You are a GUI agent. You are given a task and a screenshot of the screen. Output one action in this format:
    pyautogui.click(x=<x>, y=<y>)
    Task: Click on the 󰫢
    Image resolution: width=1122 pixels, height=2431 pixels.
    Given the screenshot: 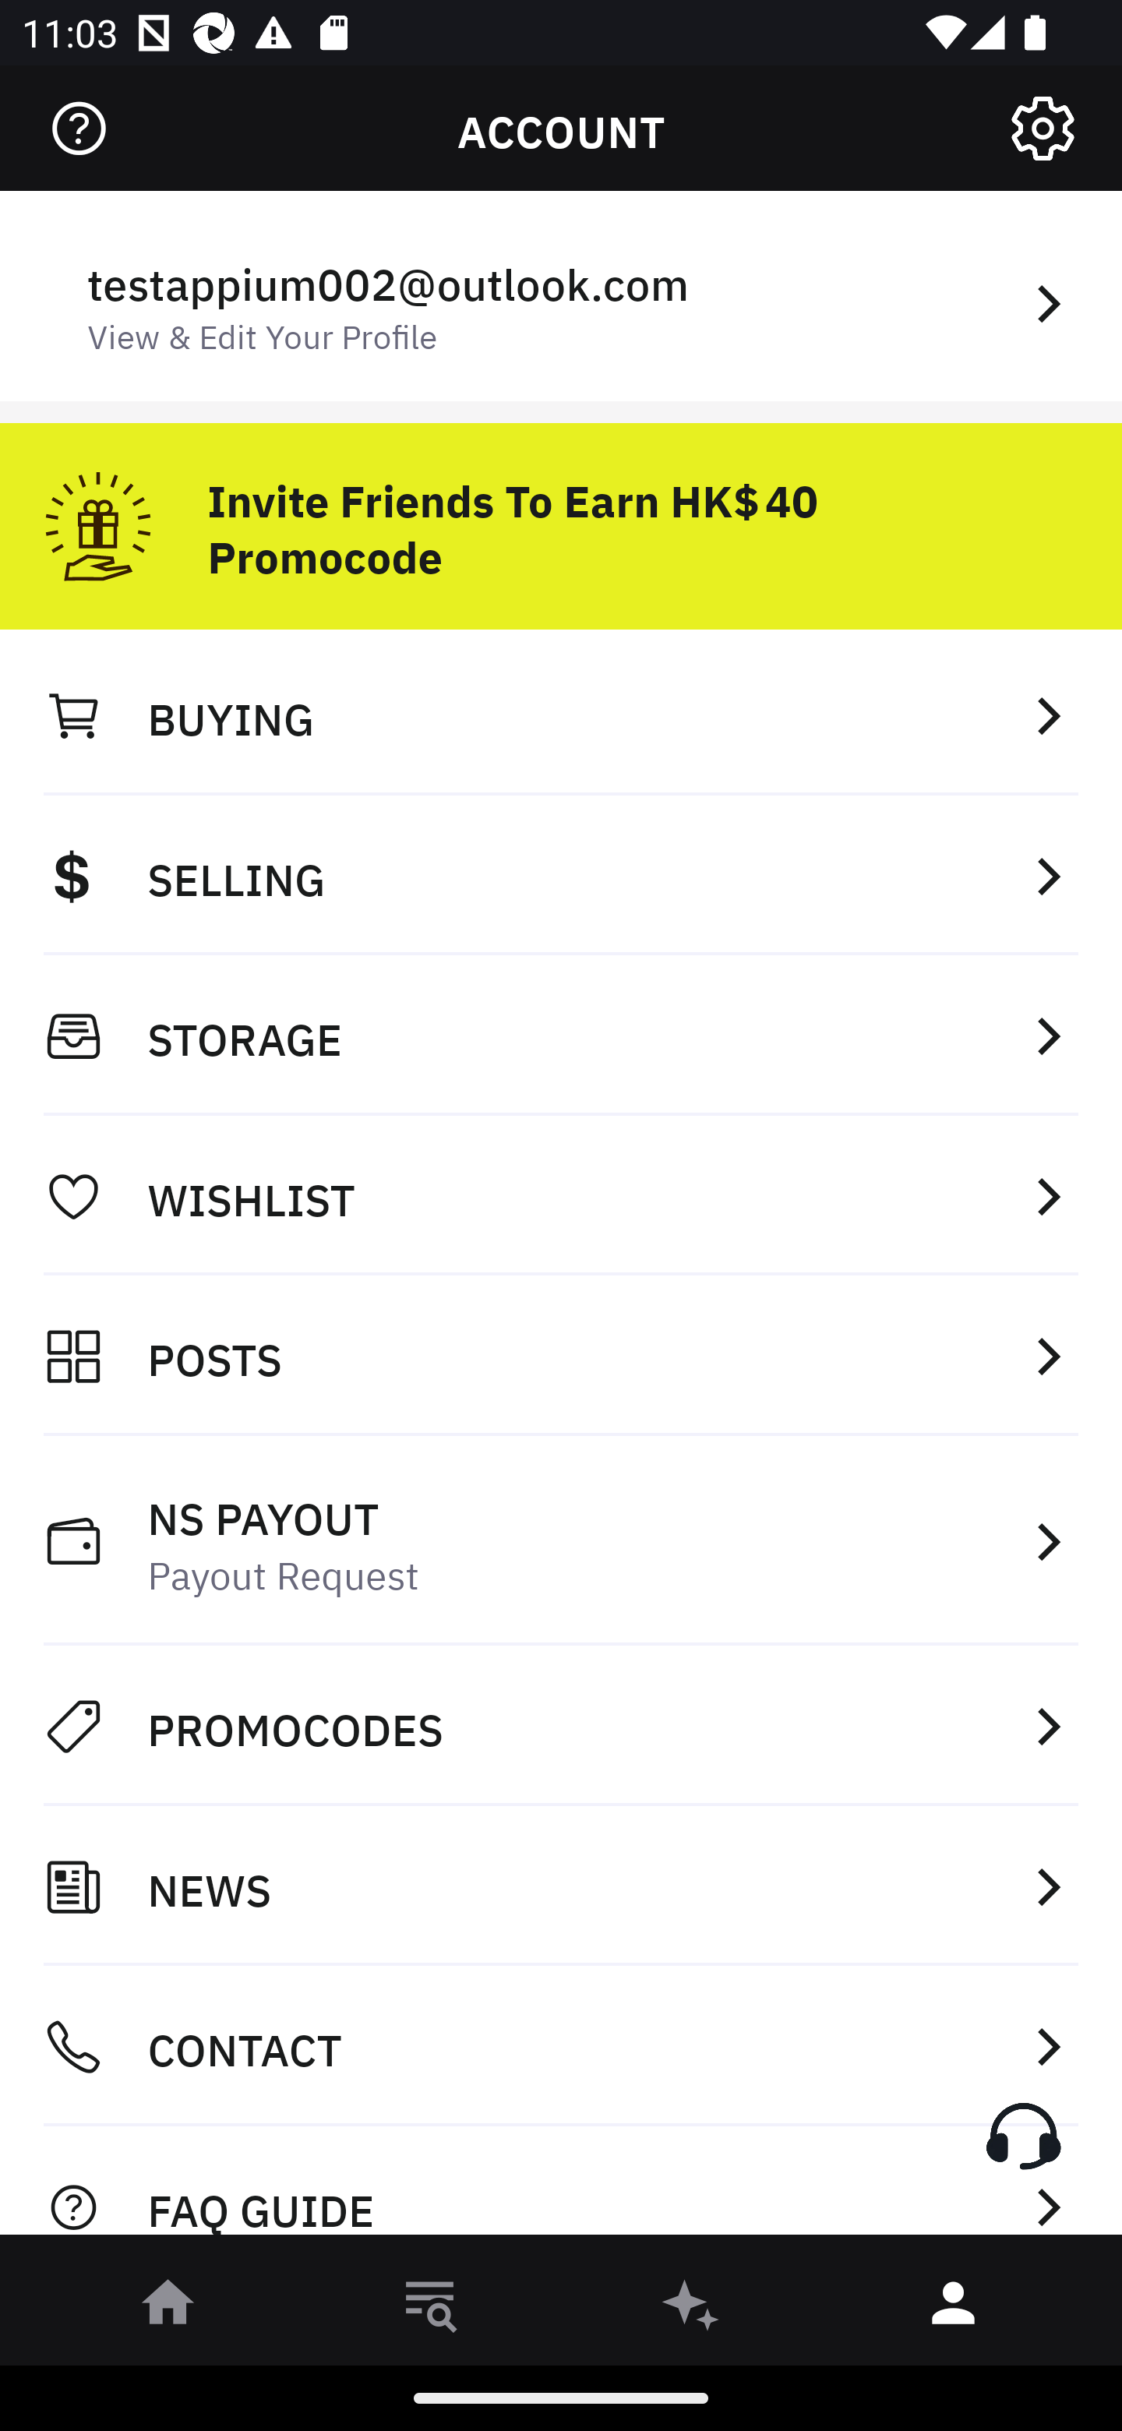 What is the action you would take?
    pyautogui.click(x=692, y=2308)
    